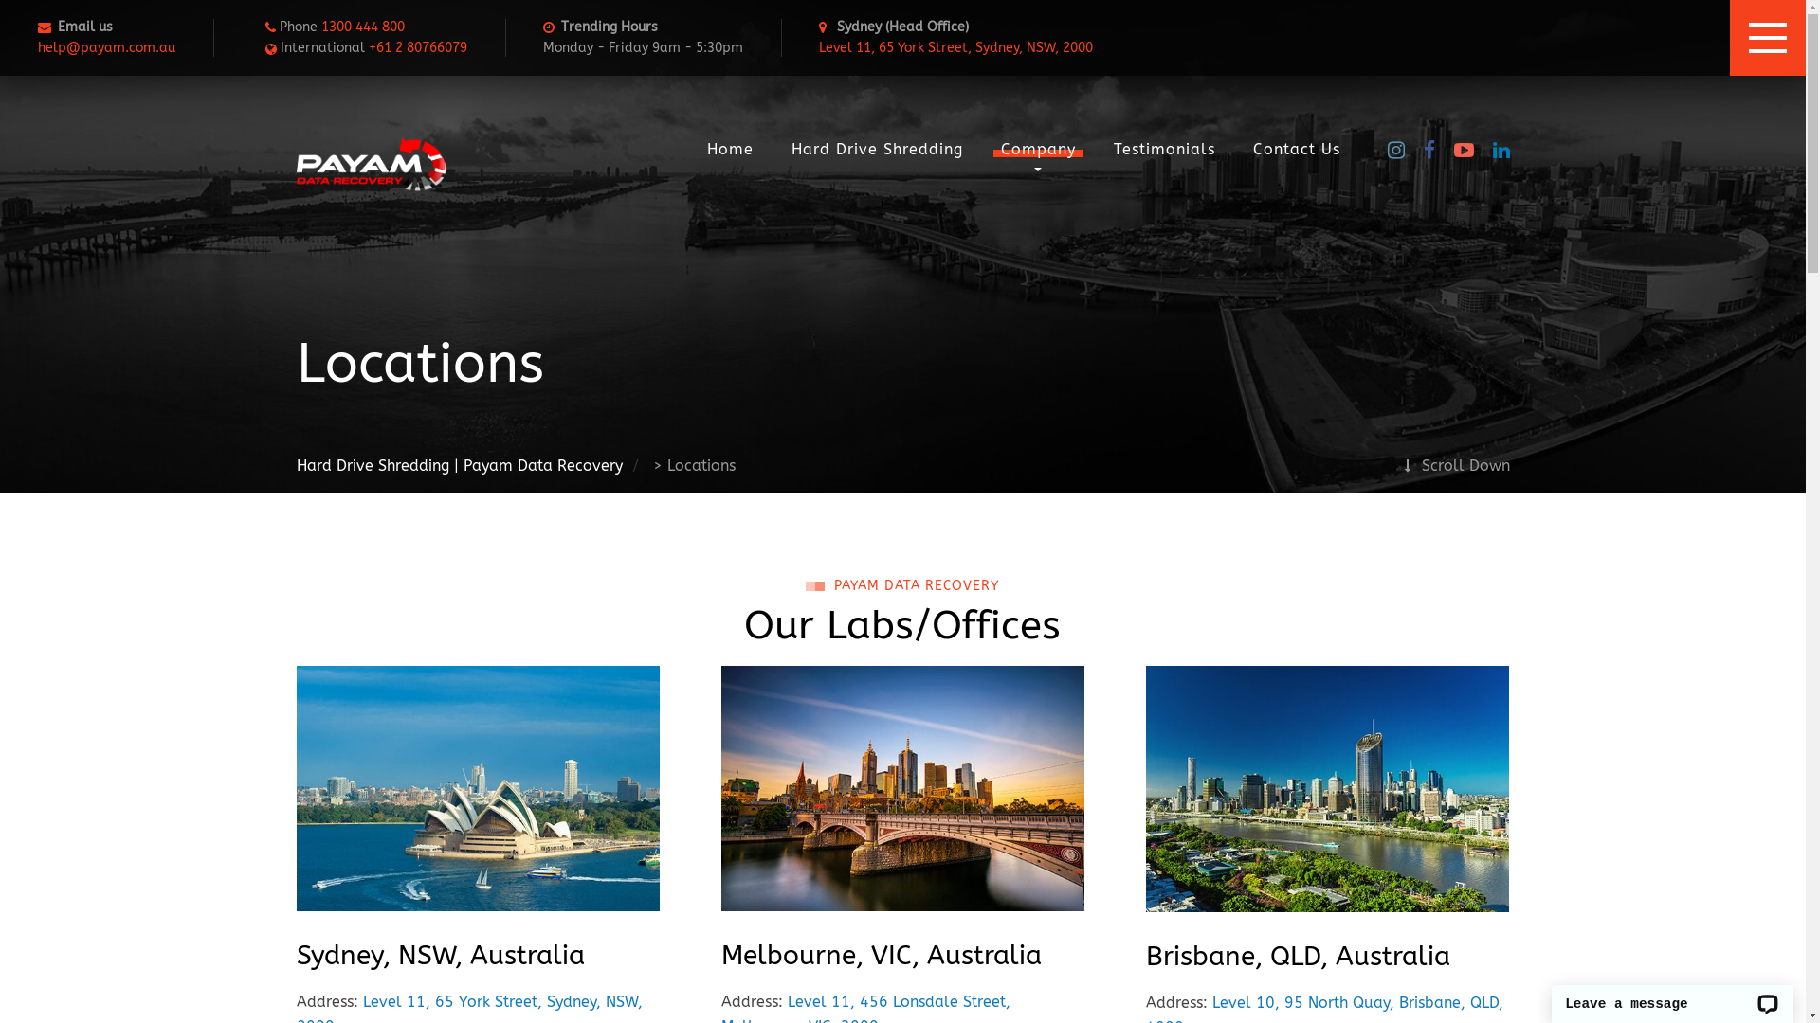  I want to click on Testimonials, so click(1164, 150).